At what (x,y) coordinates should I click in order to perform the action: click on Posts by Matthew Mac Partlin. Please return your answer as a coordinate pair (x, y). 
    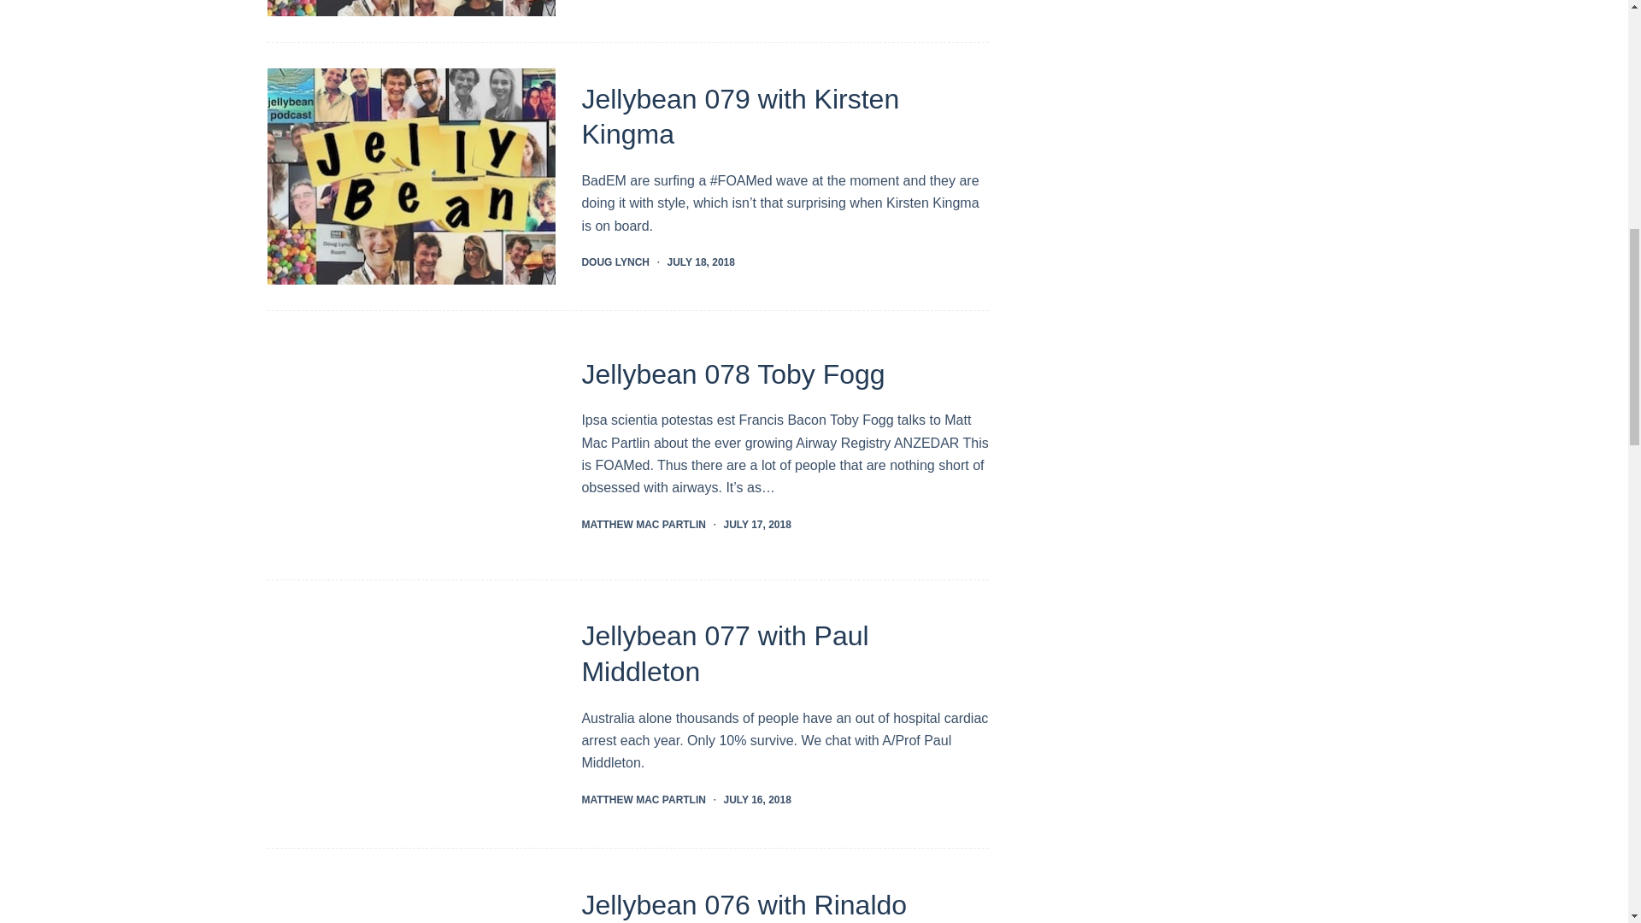
    Looking at the image, I should click on (643, 525).